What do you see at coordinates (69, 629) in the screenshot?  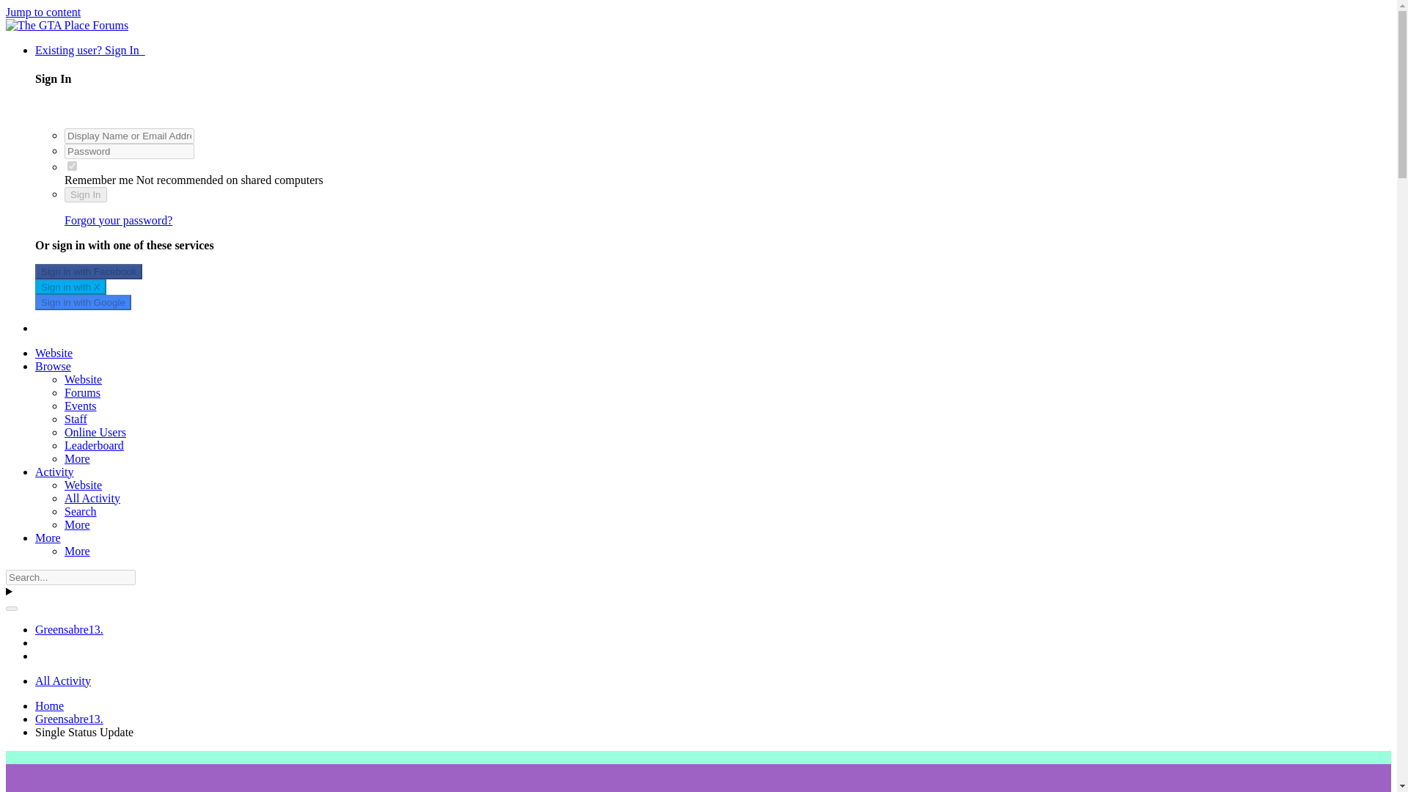 I see `Greensabre13.` at bounding box center [69, 629].